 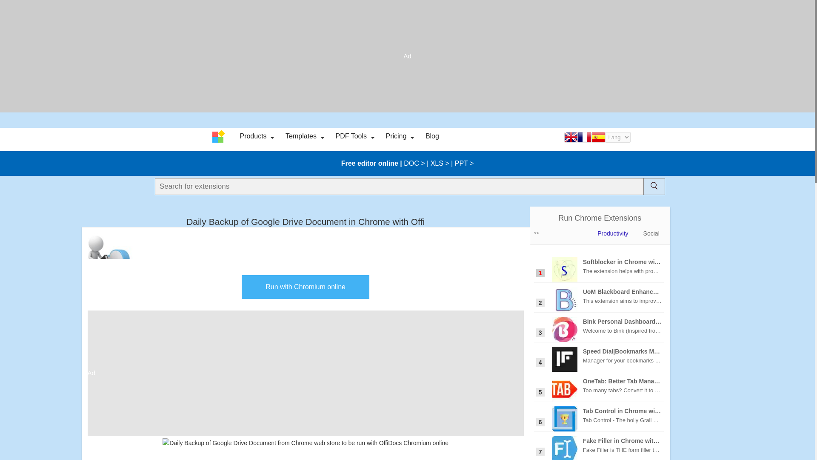 I want to click on Products, so click(x=253, y=136).